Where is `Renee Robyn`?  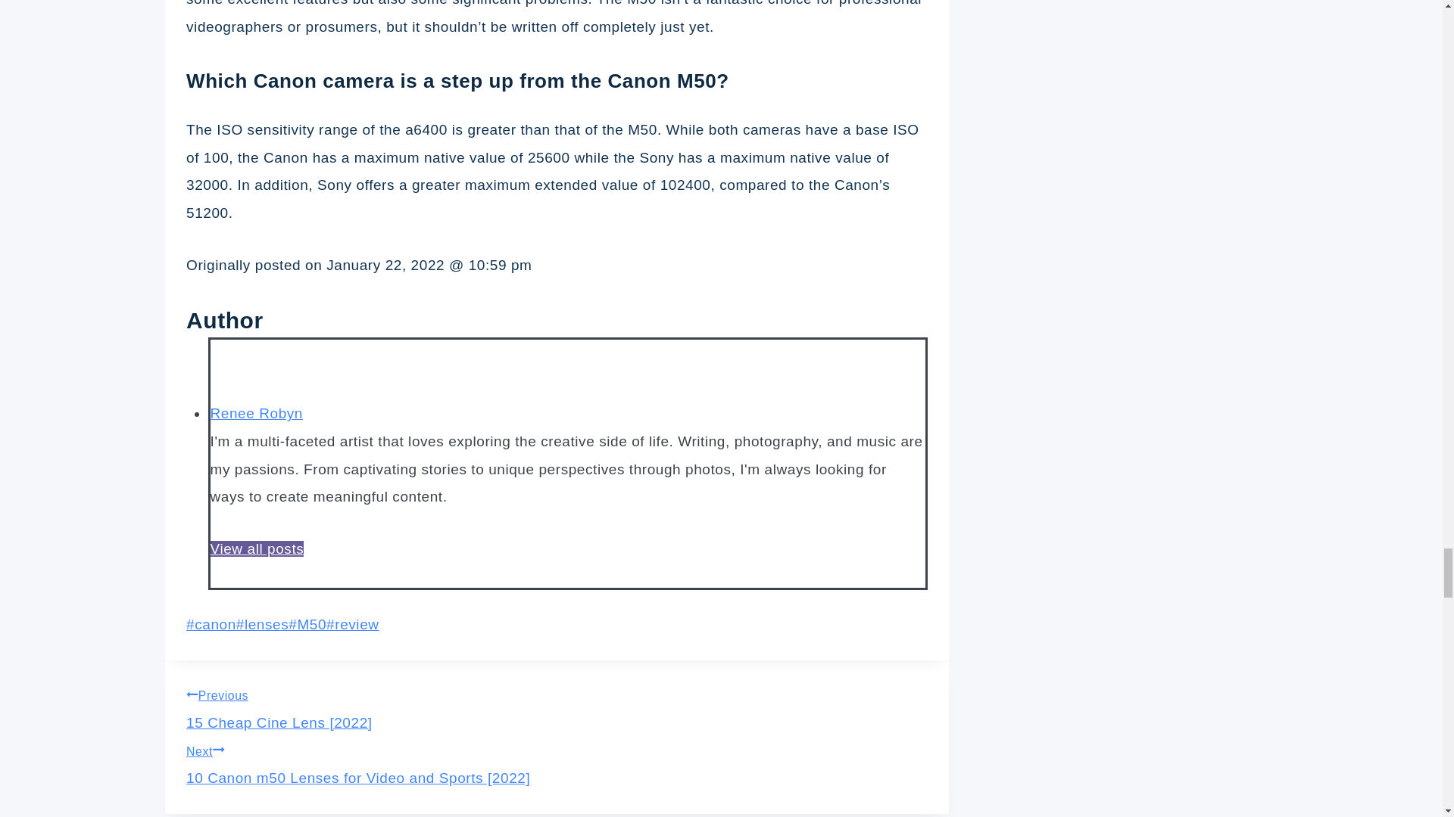 Renee Robyn is located at coordinates (256, 413).